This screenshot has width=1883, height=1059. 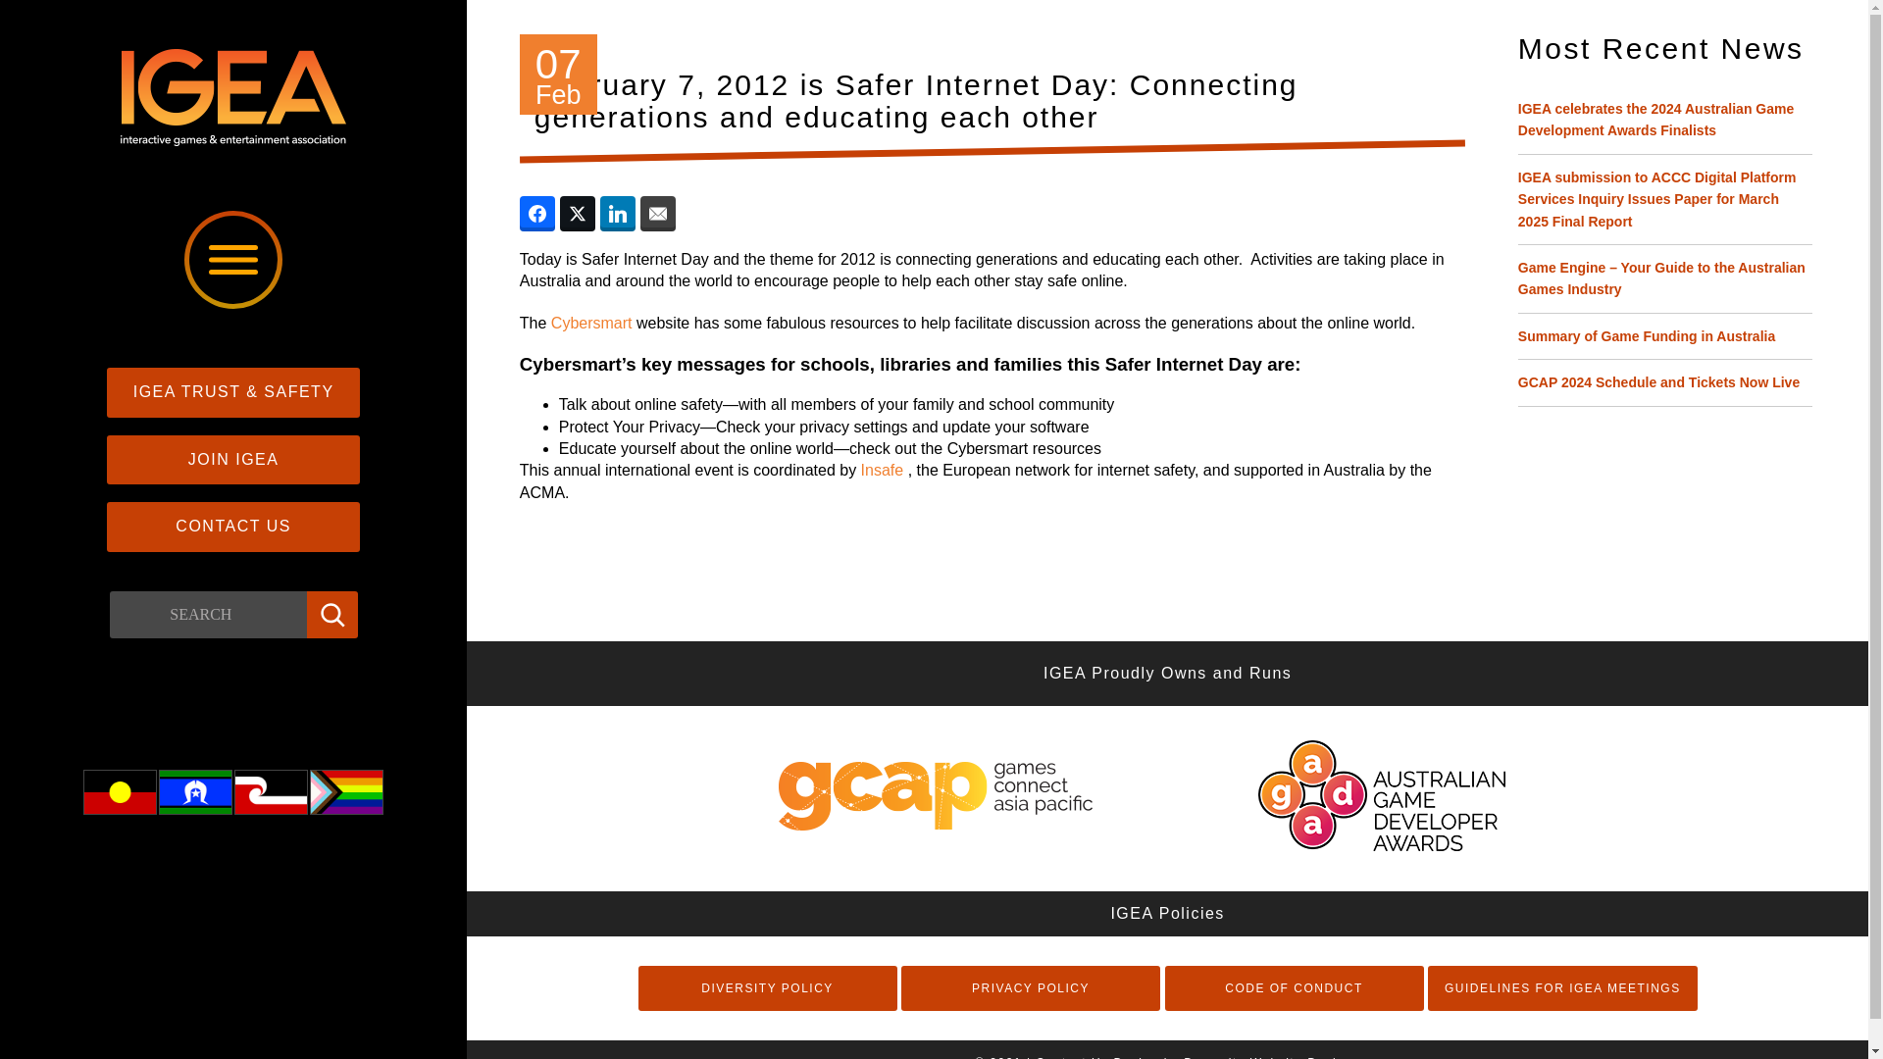 What do you see at coordinates (120, 792) in the screenshot?
I see `Aboriginal` at bounding box center [120, 792].